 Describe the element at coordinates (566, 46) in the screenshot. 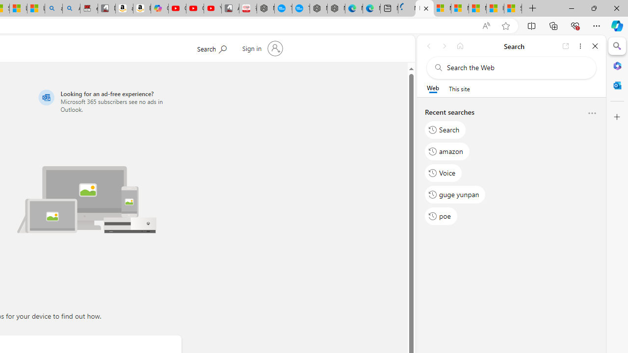

I see `Open link in new tab` at that location.